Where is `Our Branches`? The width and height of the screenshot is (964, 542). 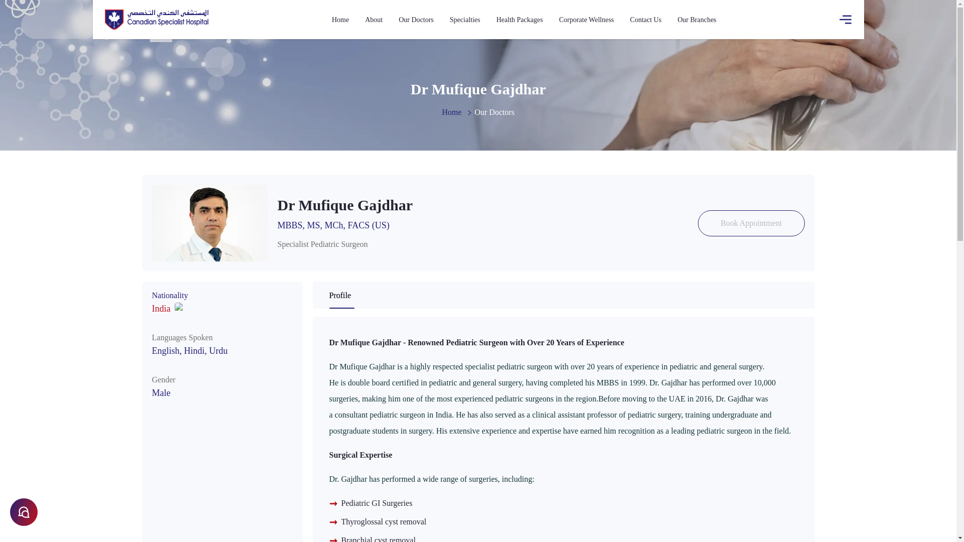 Our Branches is located at coordinates (697, 19).